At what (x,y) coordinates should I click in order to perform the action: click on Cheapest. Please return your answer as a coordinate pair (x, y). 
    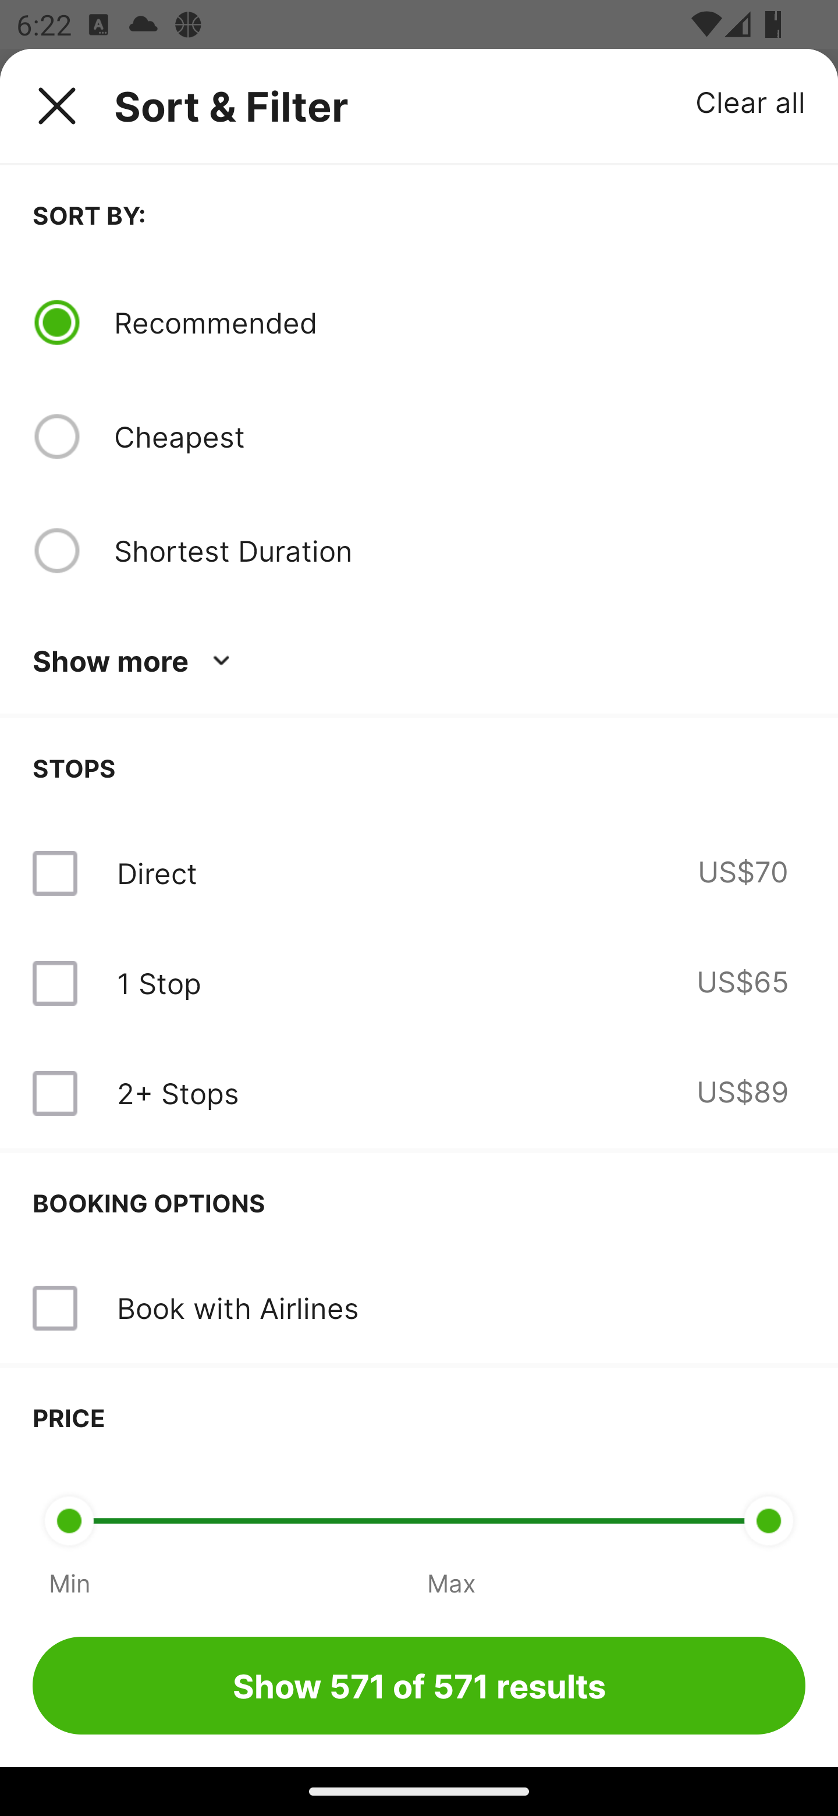
    Looking at the image, I should click on (459, 437).